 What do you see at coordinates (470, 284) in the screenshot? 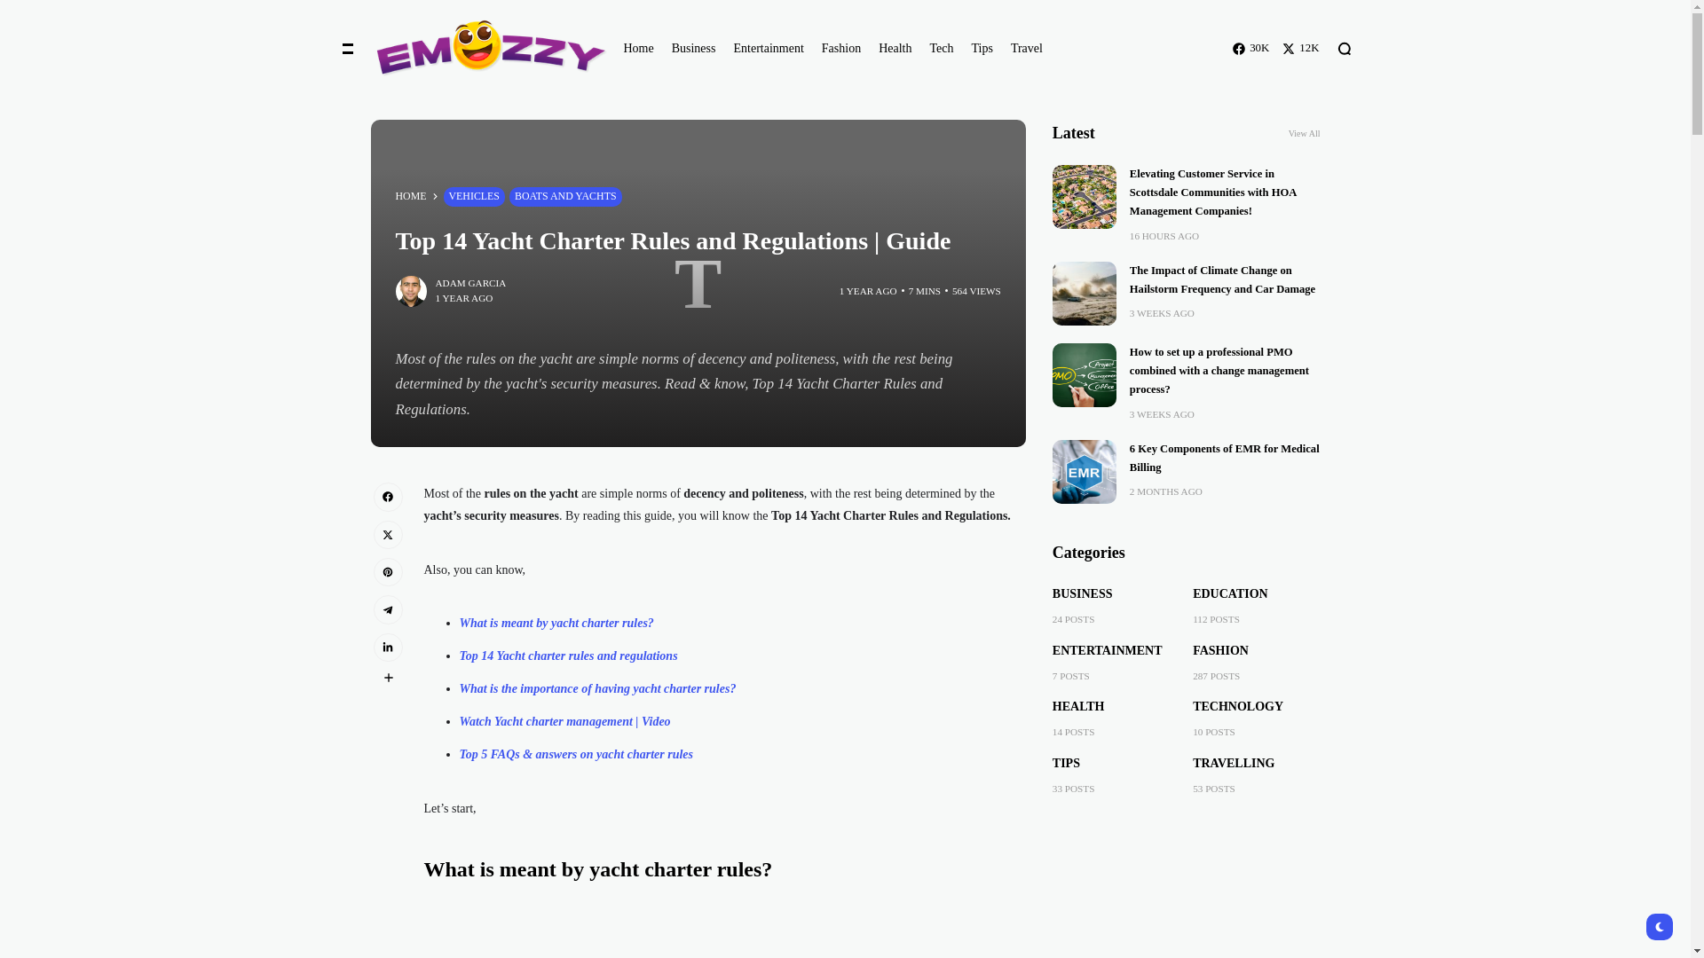
I see `Posts by Adam Garcia` at bounding box center [470, 284].